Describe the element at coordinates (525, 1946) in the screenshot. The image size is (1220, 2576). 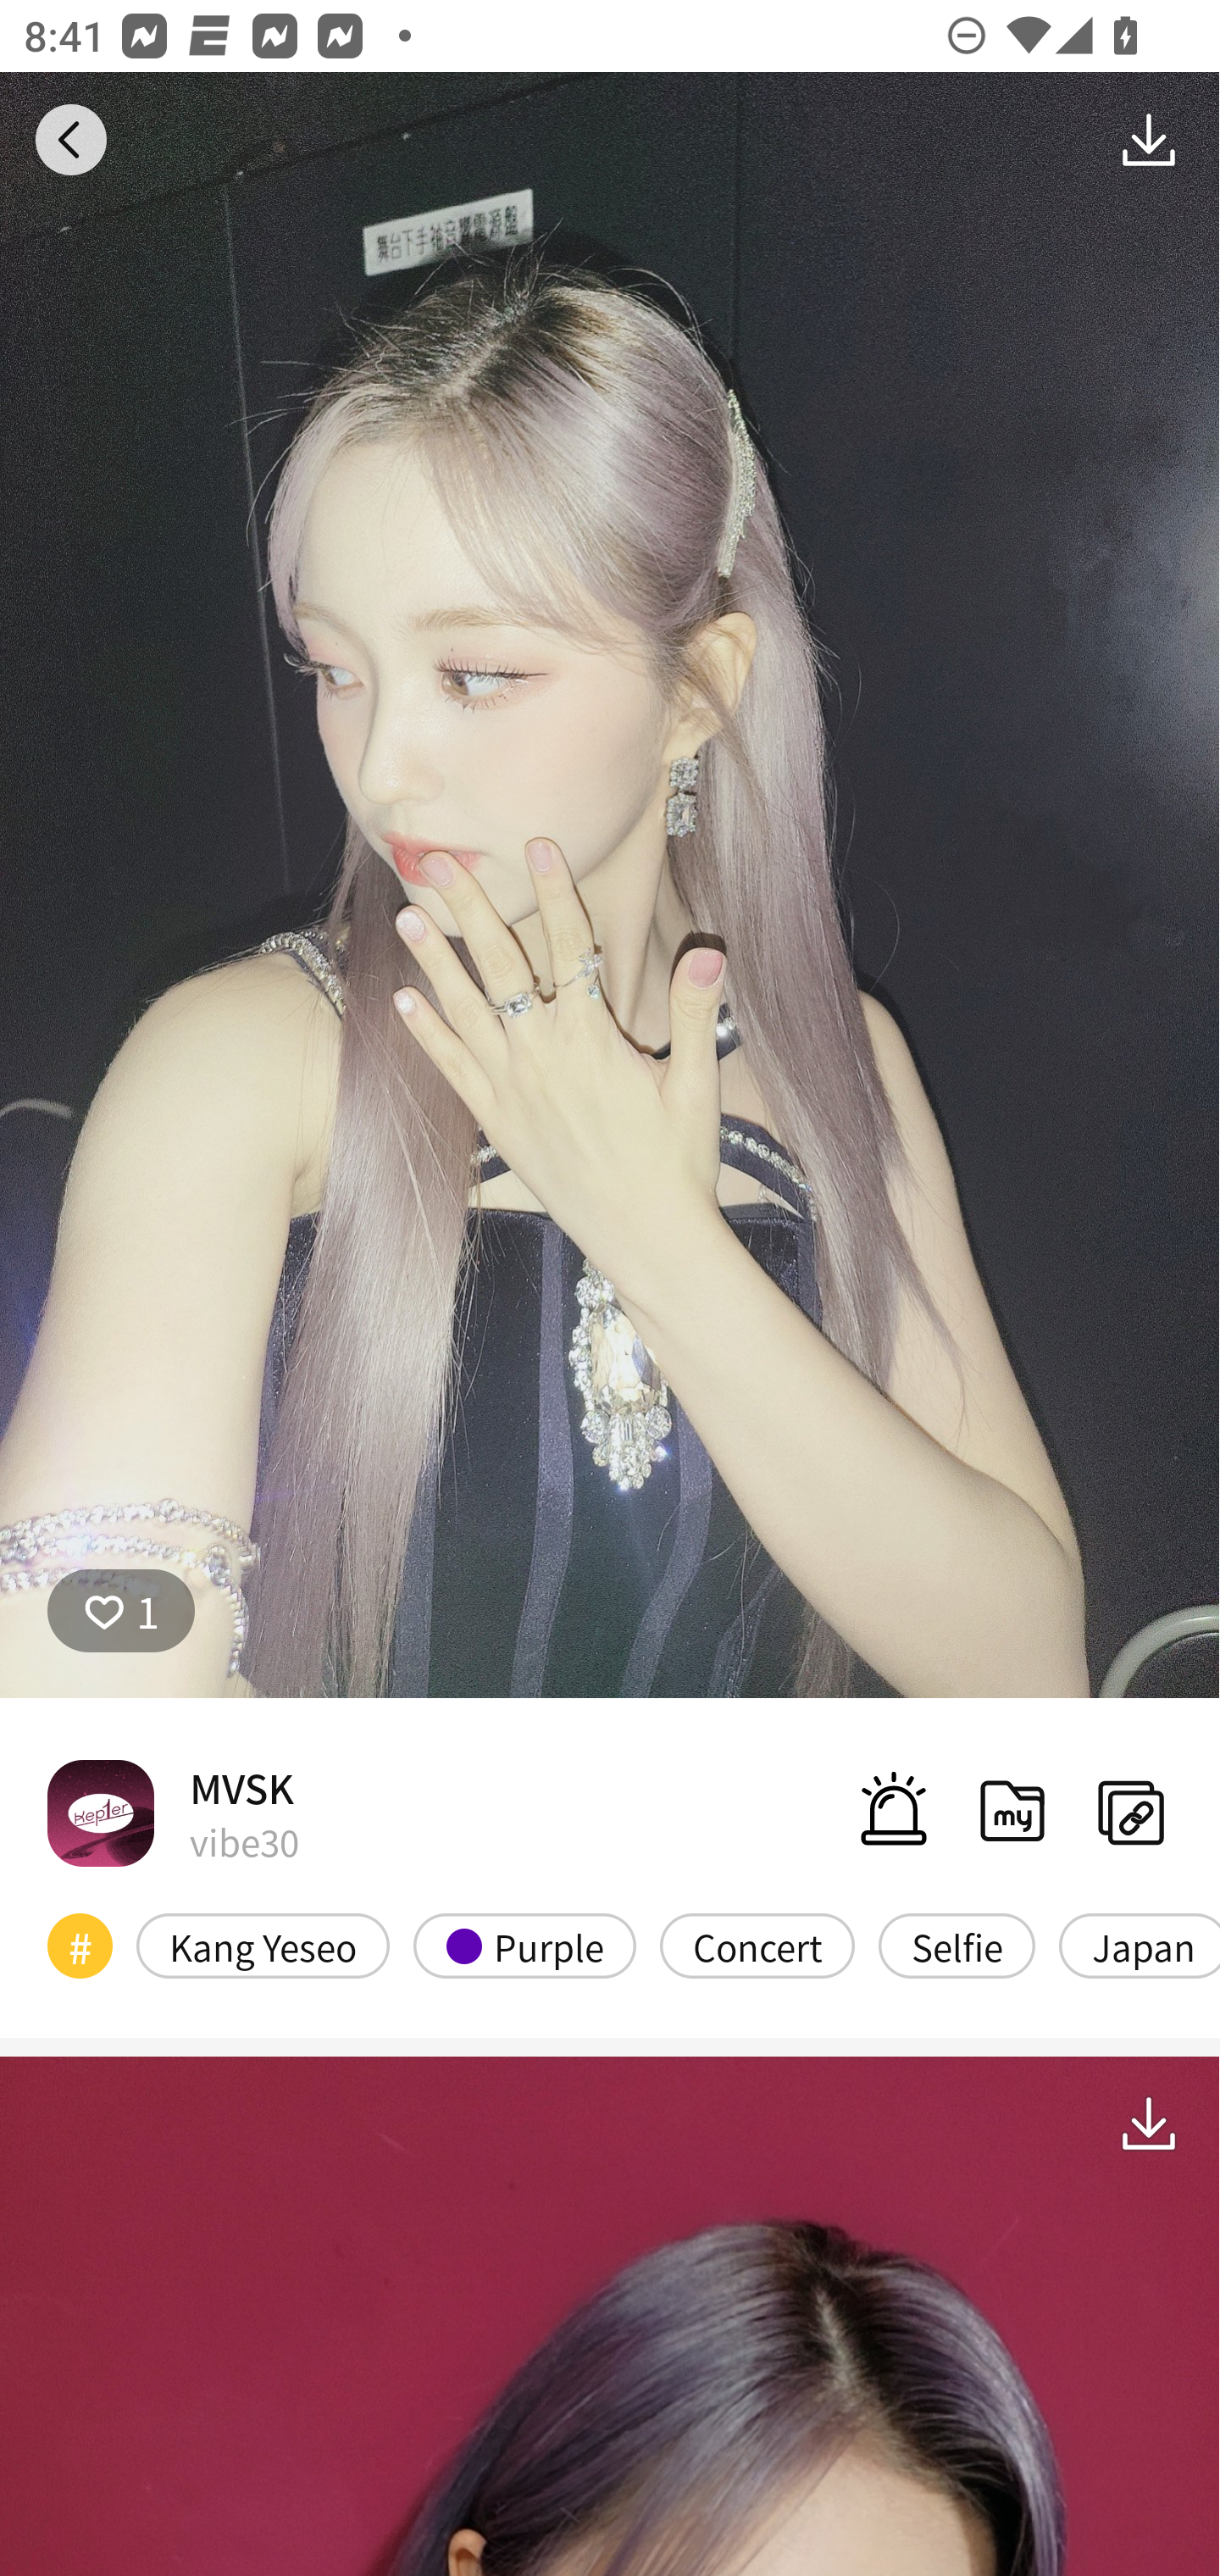
I see `Purple` at that location.